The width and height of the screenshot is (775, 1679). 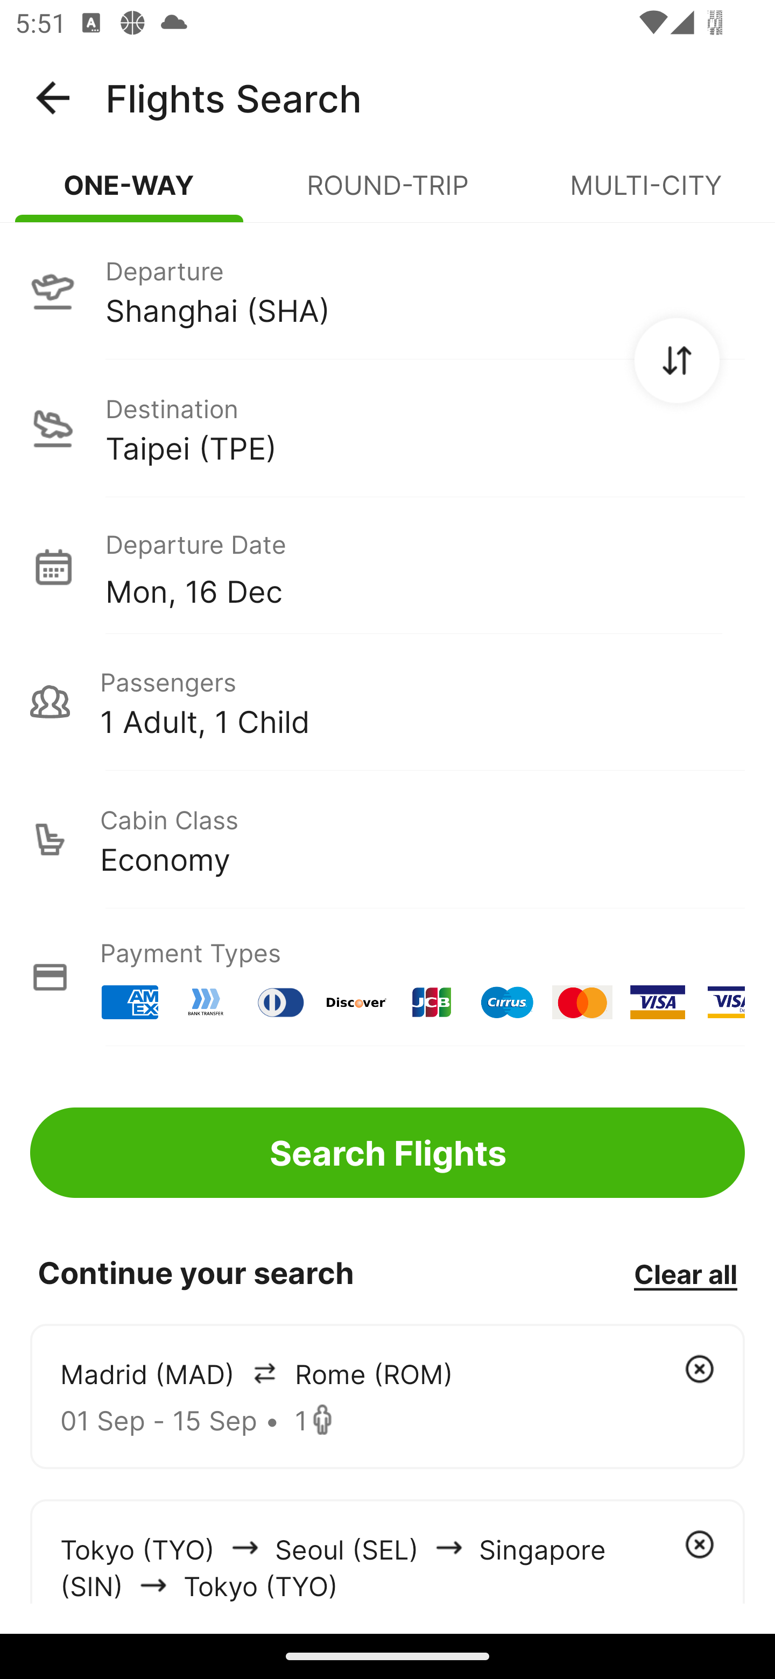 What do you see at coordinates (387, 839) in the screenshot?
I see `Cabin Class Economy` at bounding box center [387, 839].